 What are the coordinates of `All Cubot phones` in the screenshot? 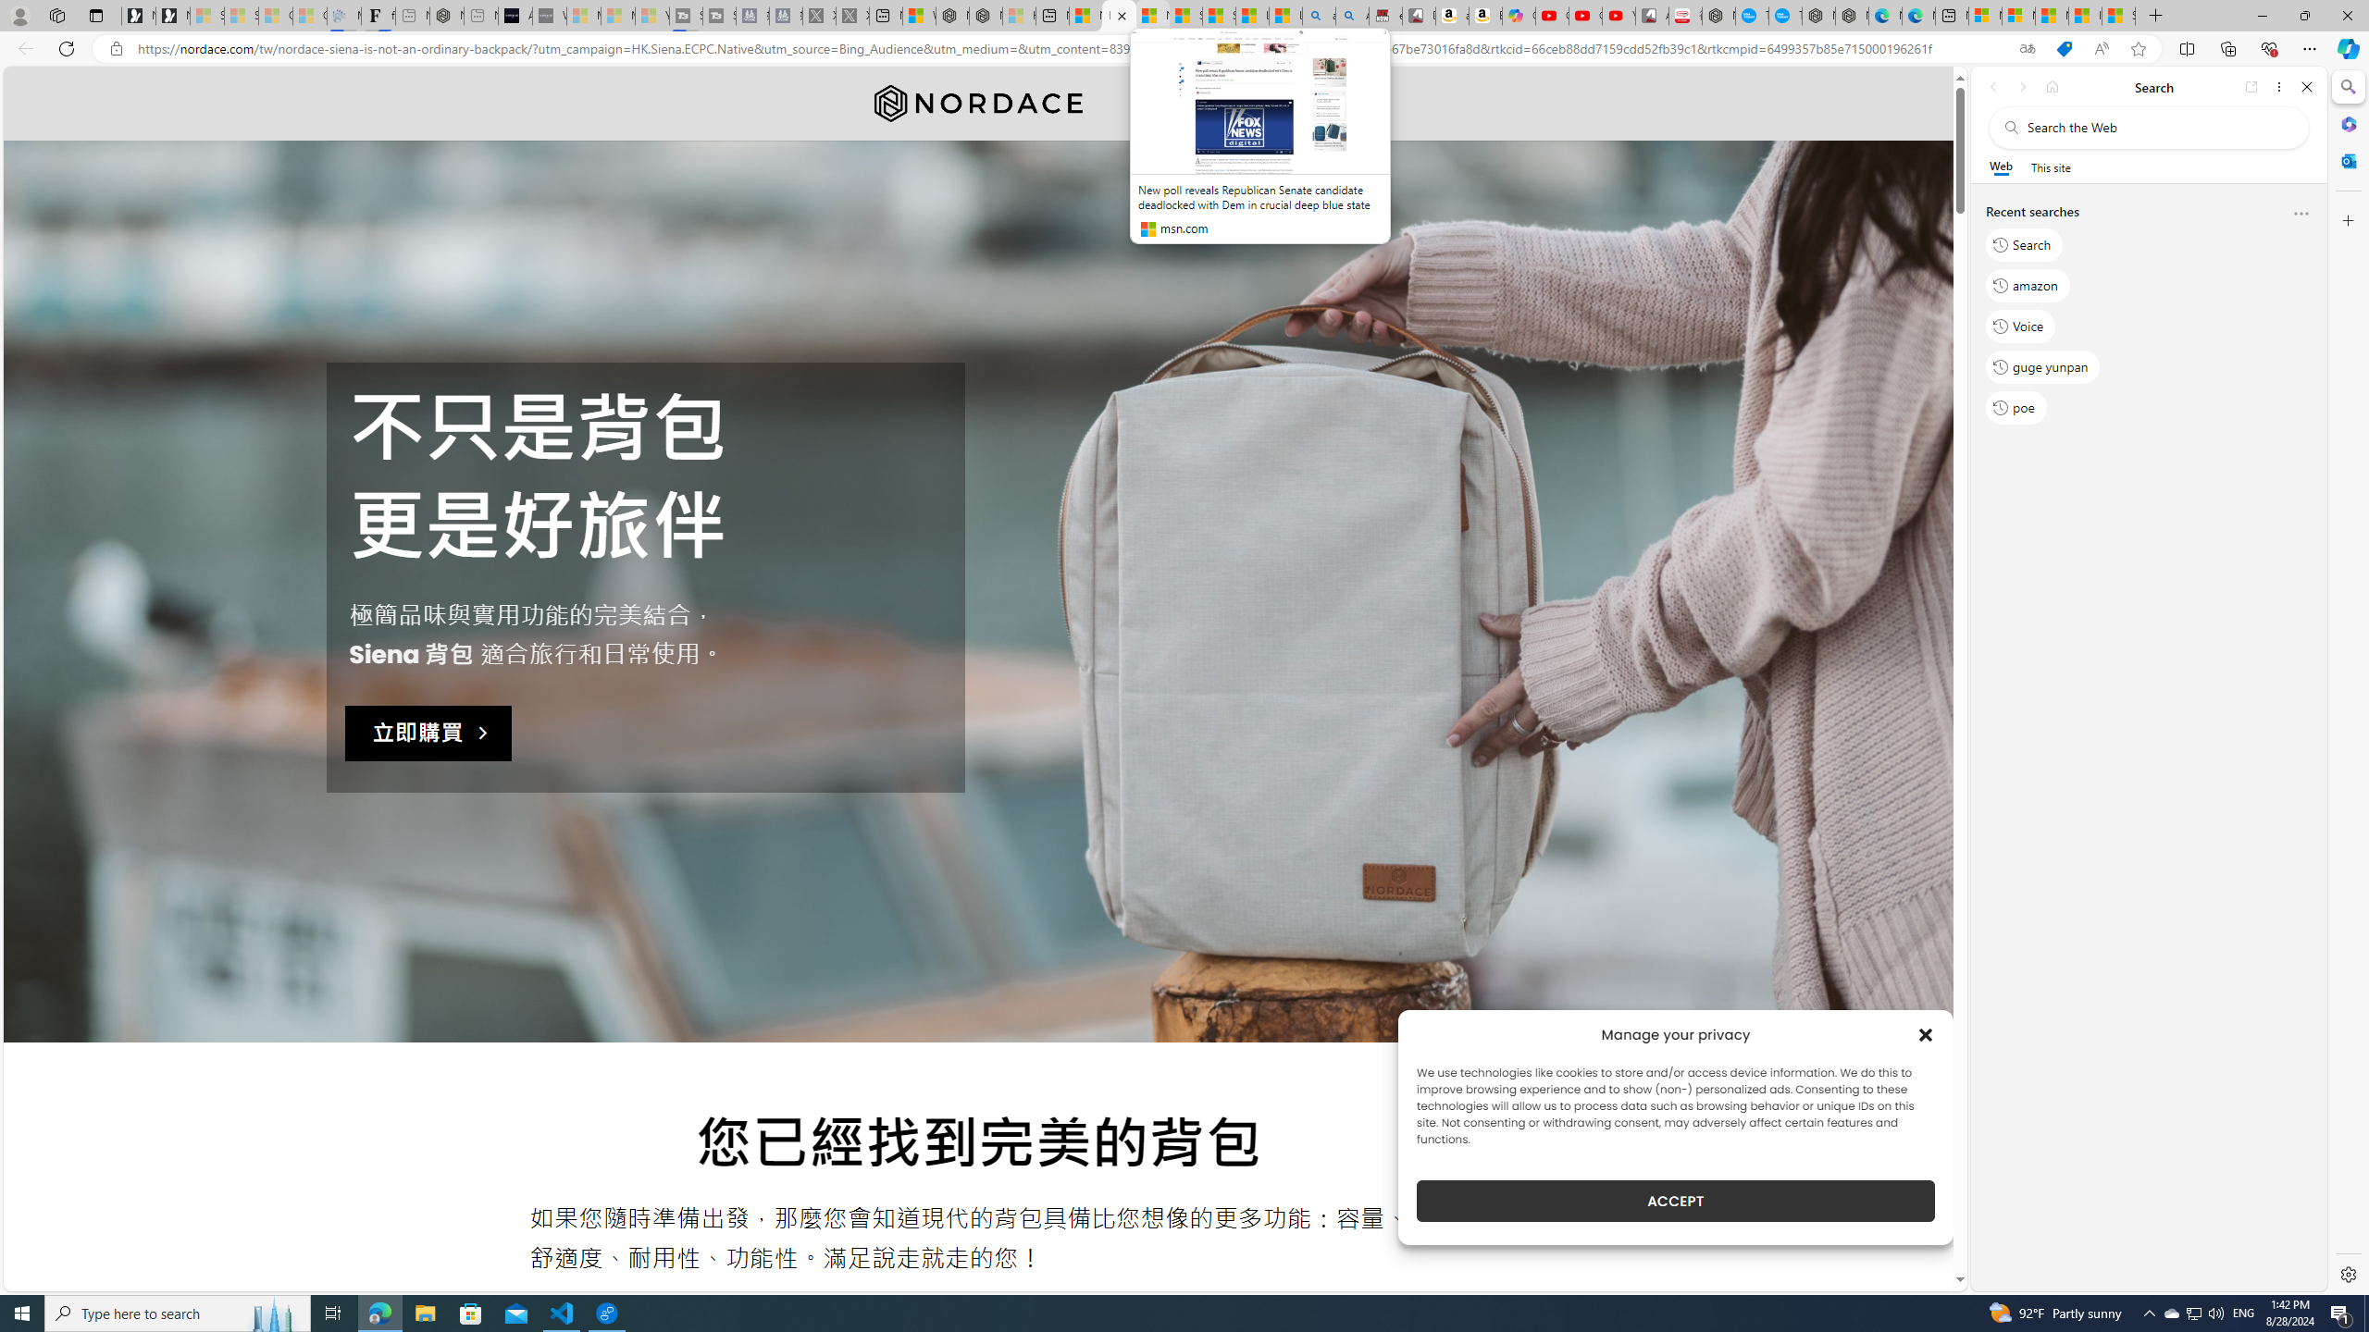 It's located at (1652, 16).